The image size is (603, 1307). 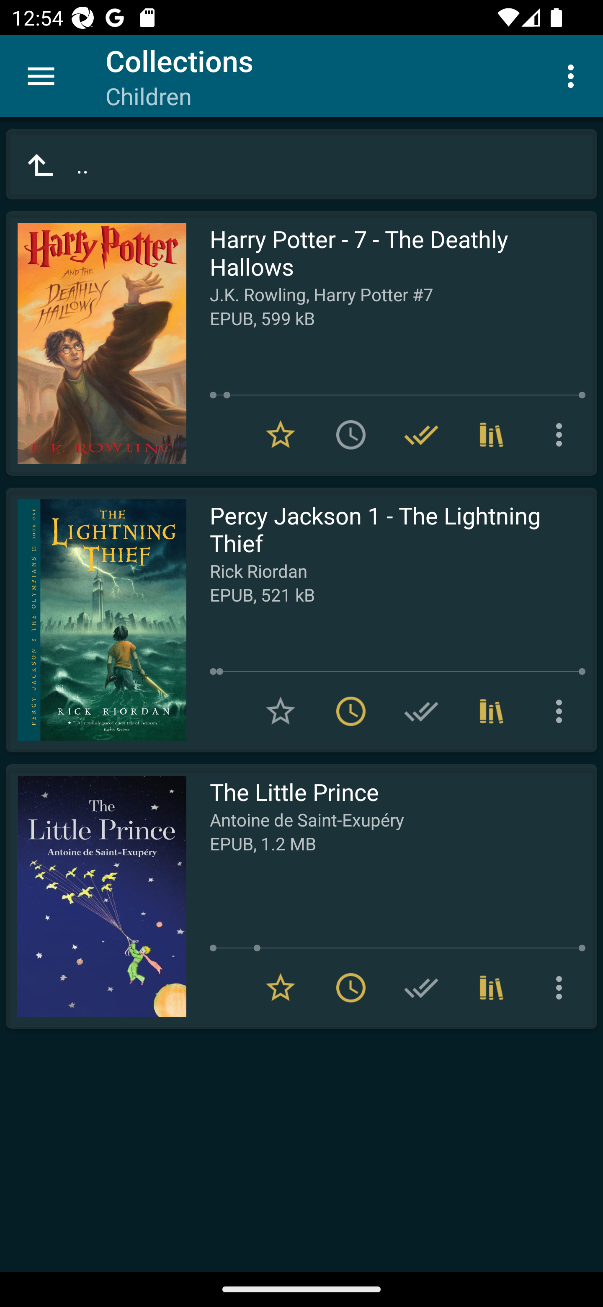 What do you see at coordinates (562, 711) in the screenshot?
I see `More options` at bounding box center [562, 711].